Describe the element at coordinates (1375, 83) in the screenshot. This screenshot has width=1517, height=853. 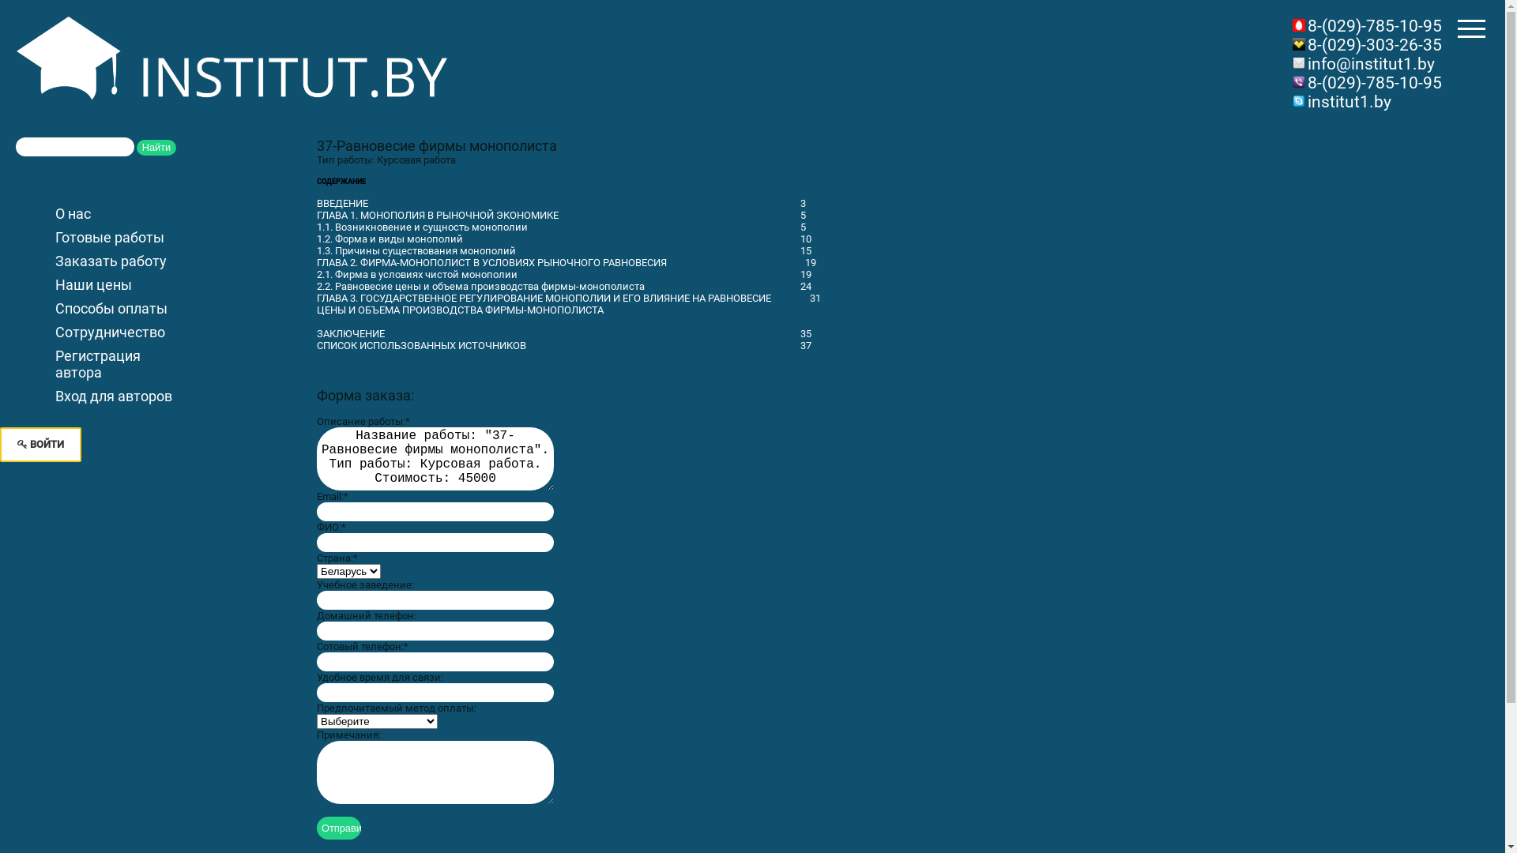
I see `8-(029)-785-10-95` at that location.